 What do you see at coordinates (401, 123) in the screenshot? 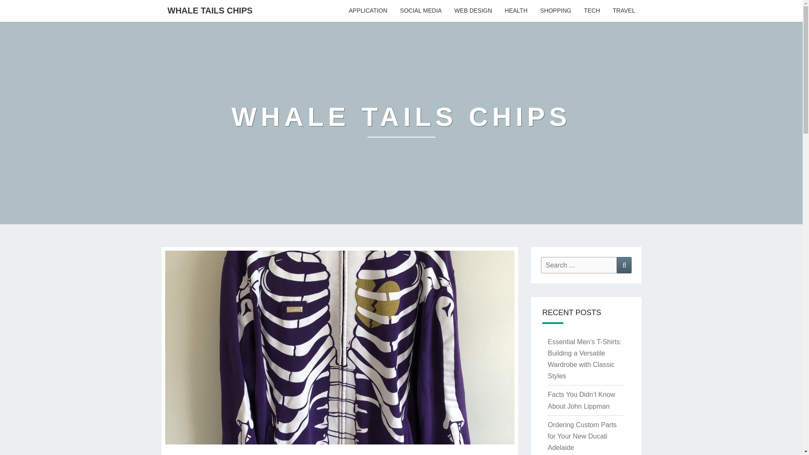
I see `WHALE TAILS CHIPS` at bounding box center [401, 123].